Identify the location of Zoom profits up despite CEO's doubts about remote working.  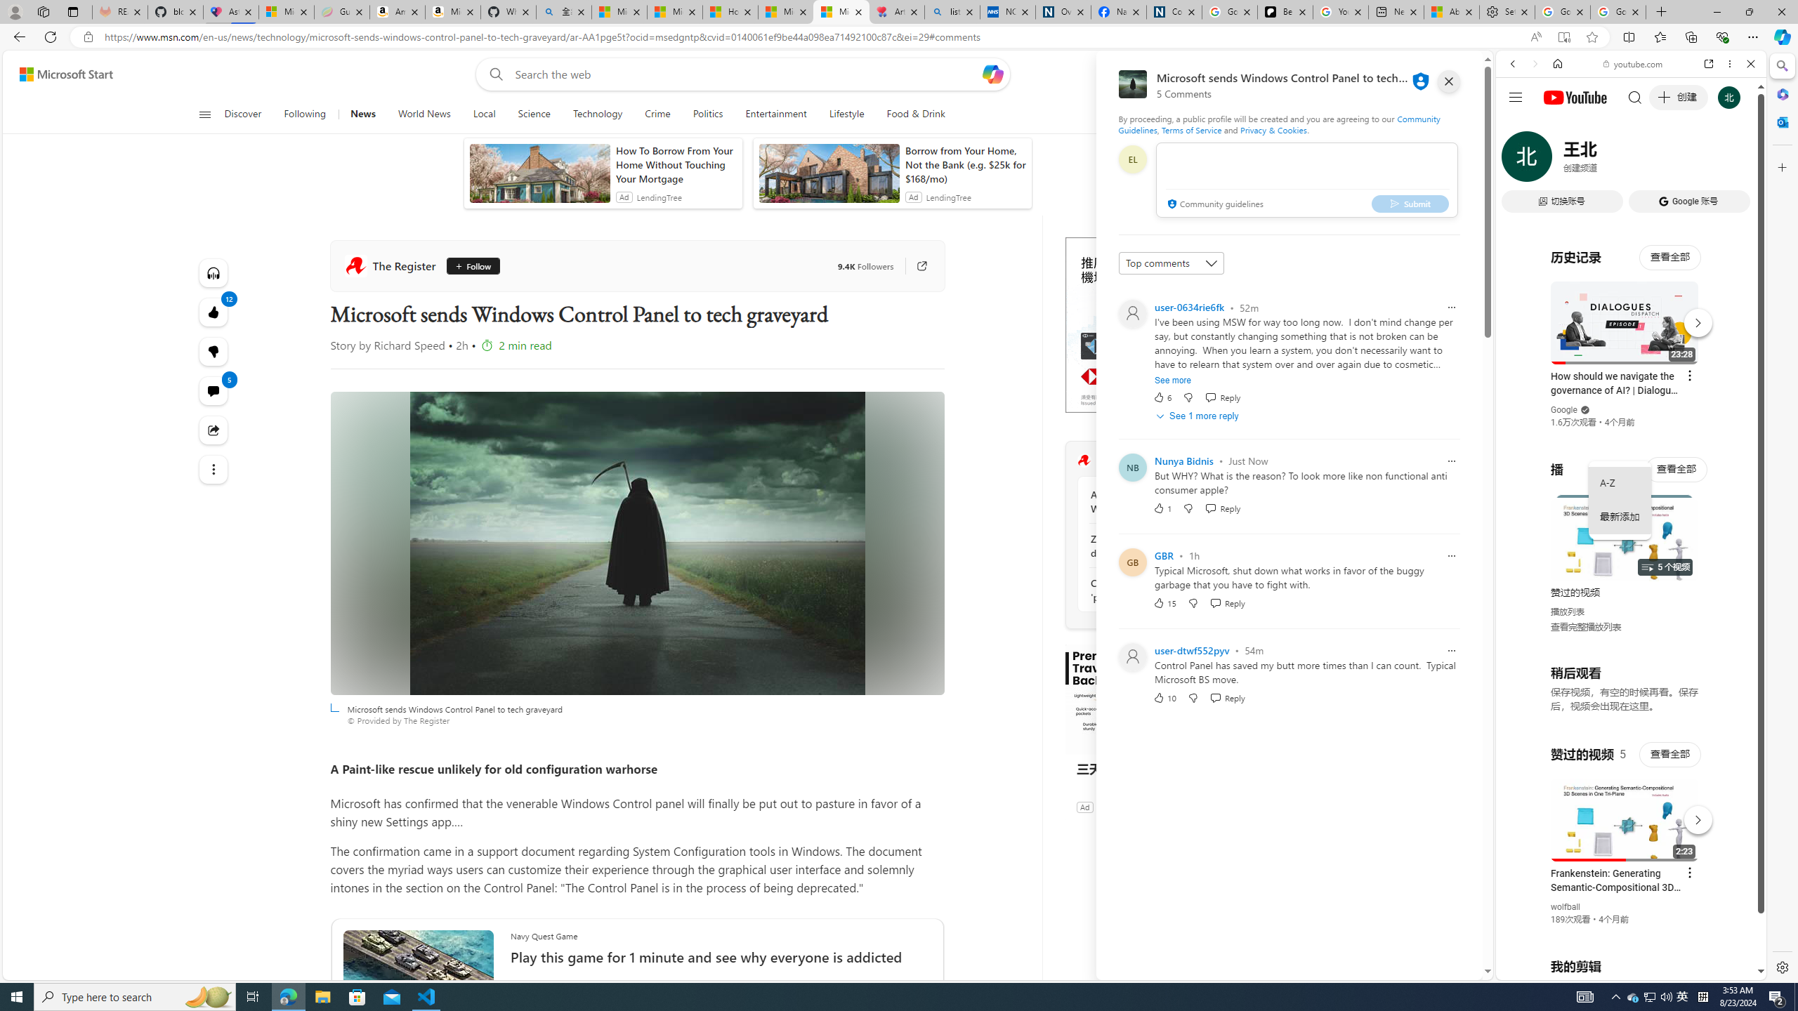
(1167, 546).